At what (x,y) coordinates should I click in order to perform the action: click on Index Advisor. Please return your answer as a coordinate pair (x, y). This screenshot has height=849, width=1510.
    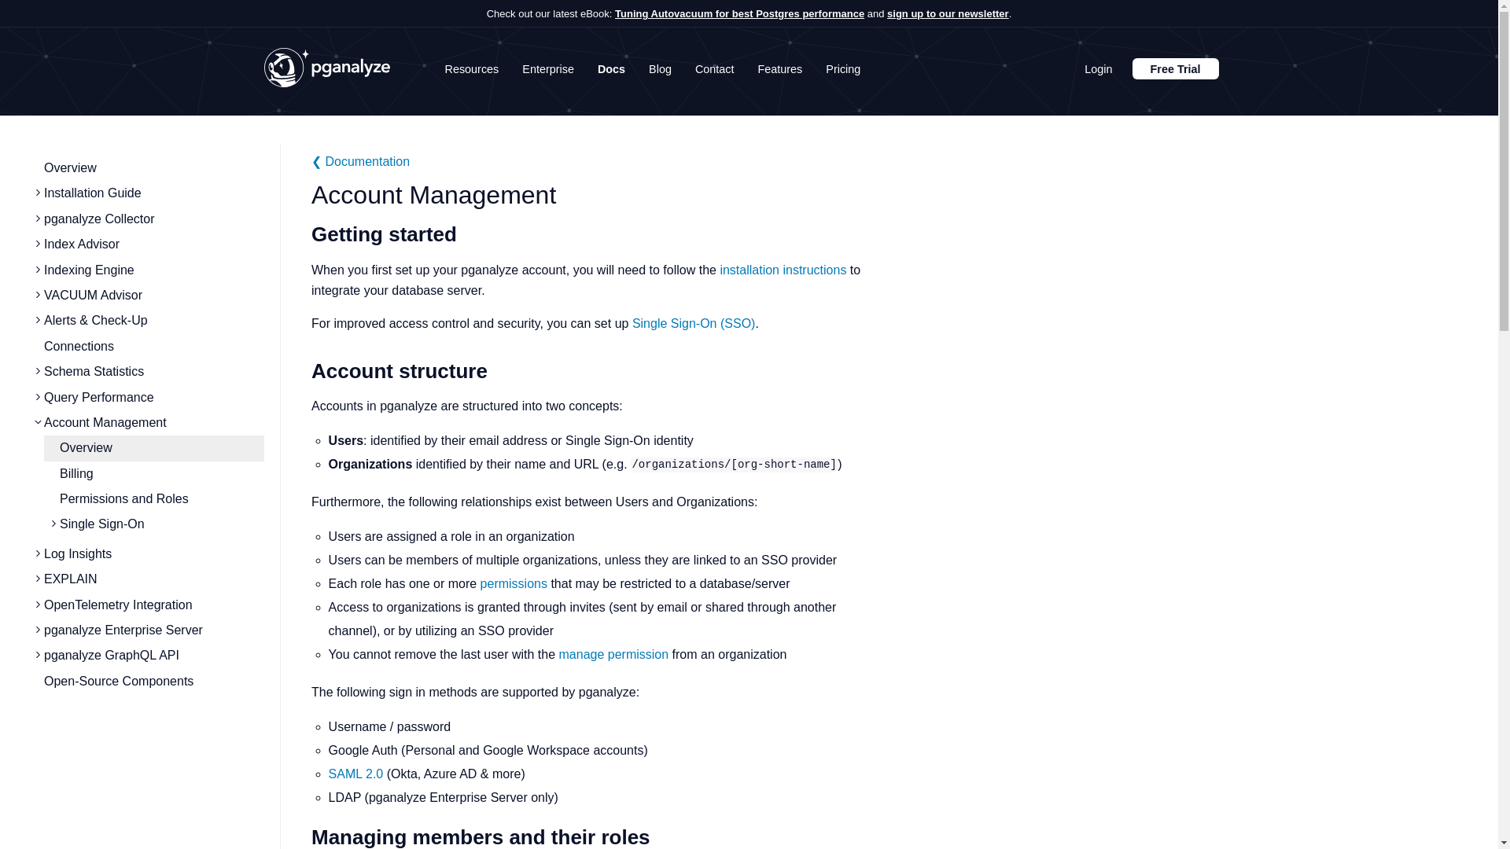
    Looking at the image, I should click on (81, 244).